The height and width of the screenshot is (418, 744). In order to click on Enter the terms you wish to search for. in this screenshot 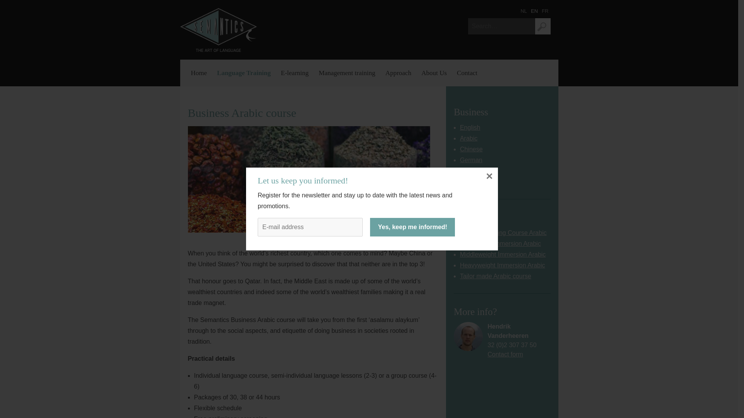, I will do `click(501, 26)`.